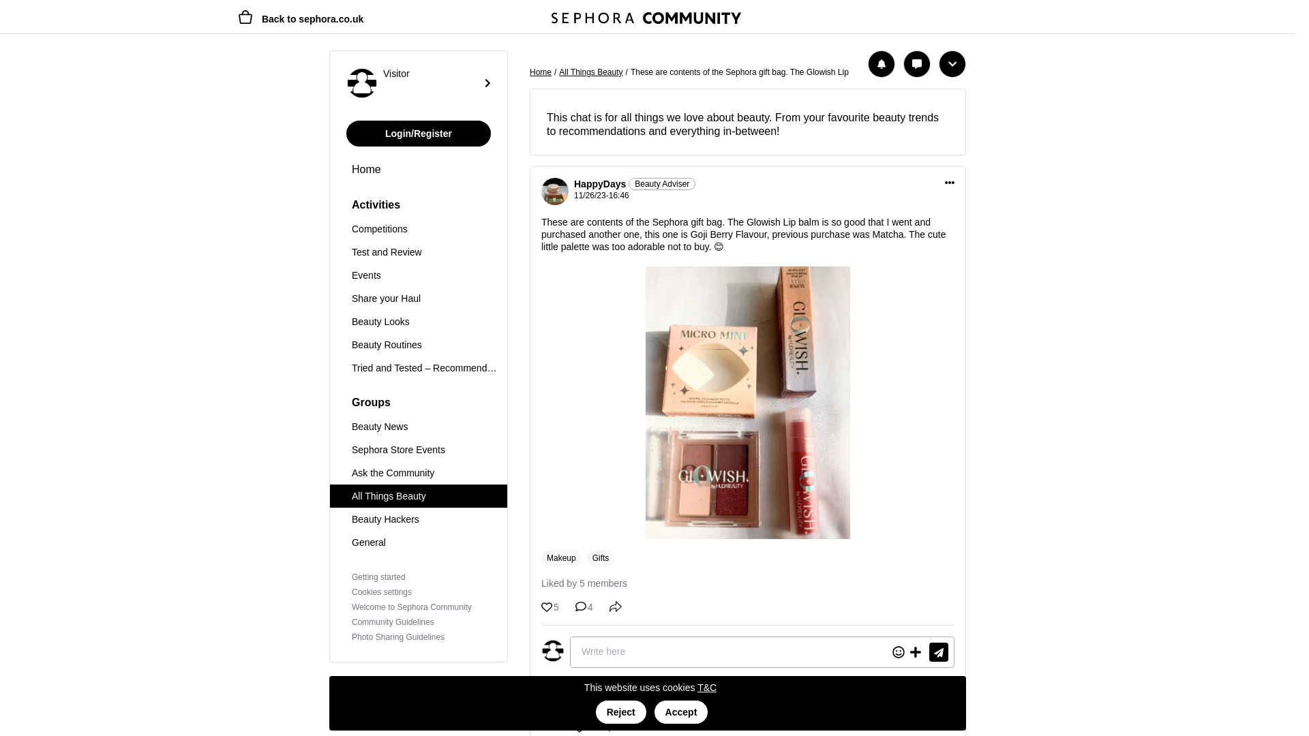  Describe the element at coordinates (412, 607) in the screenshot. I see `Welcome to Sephora Community` at that location.